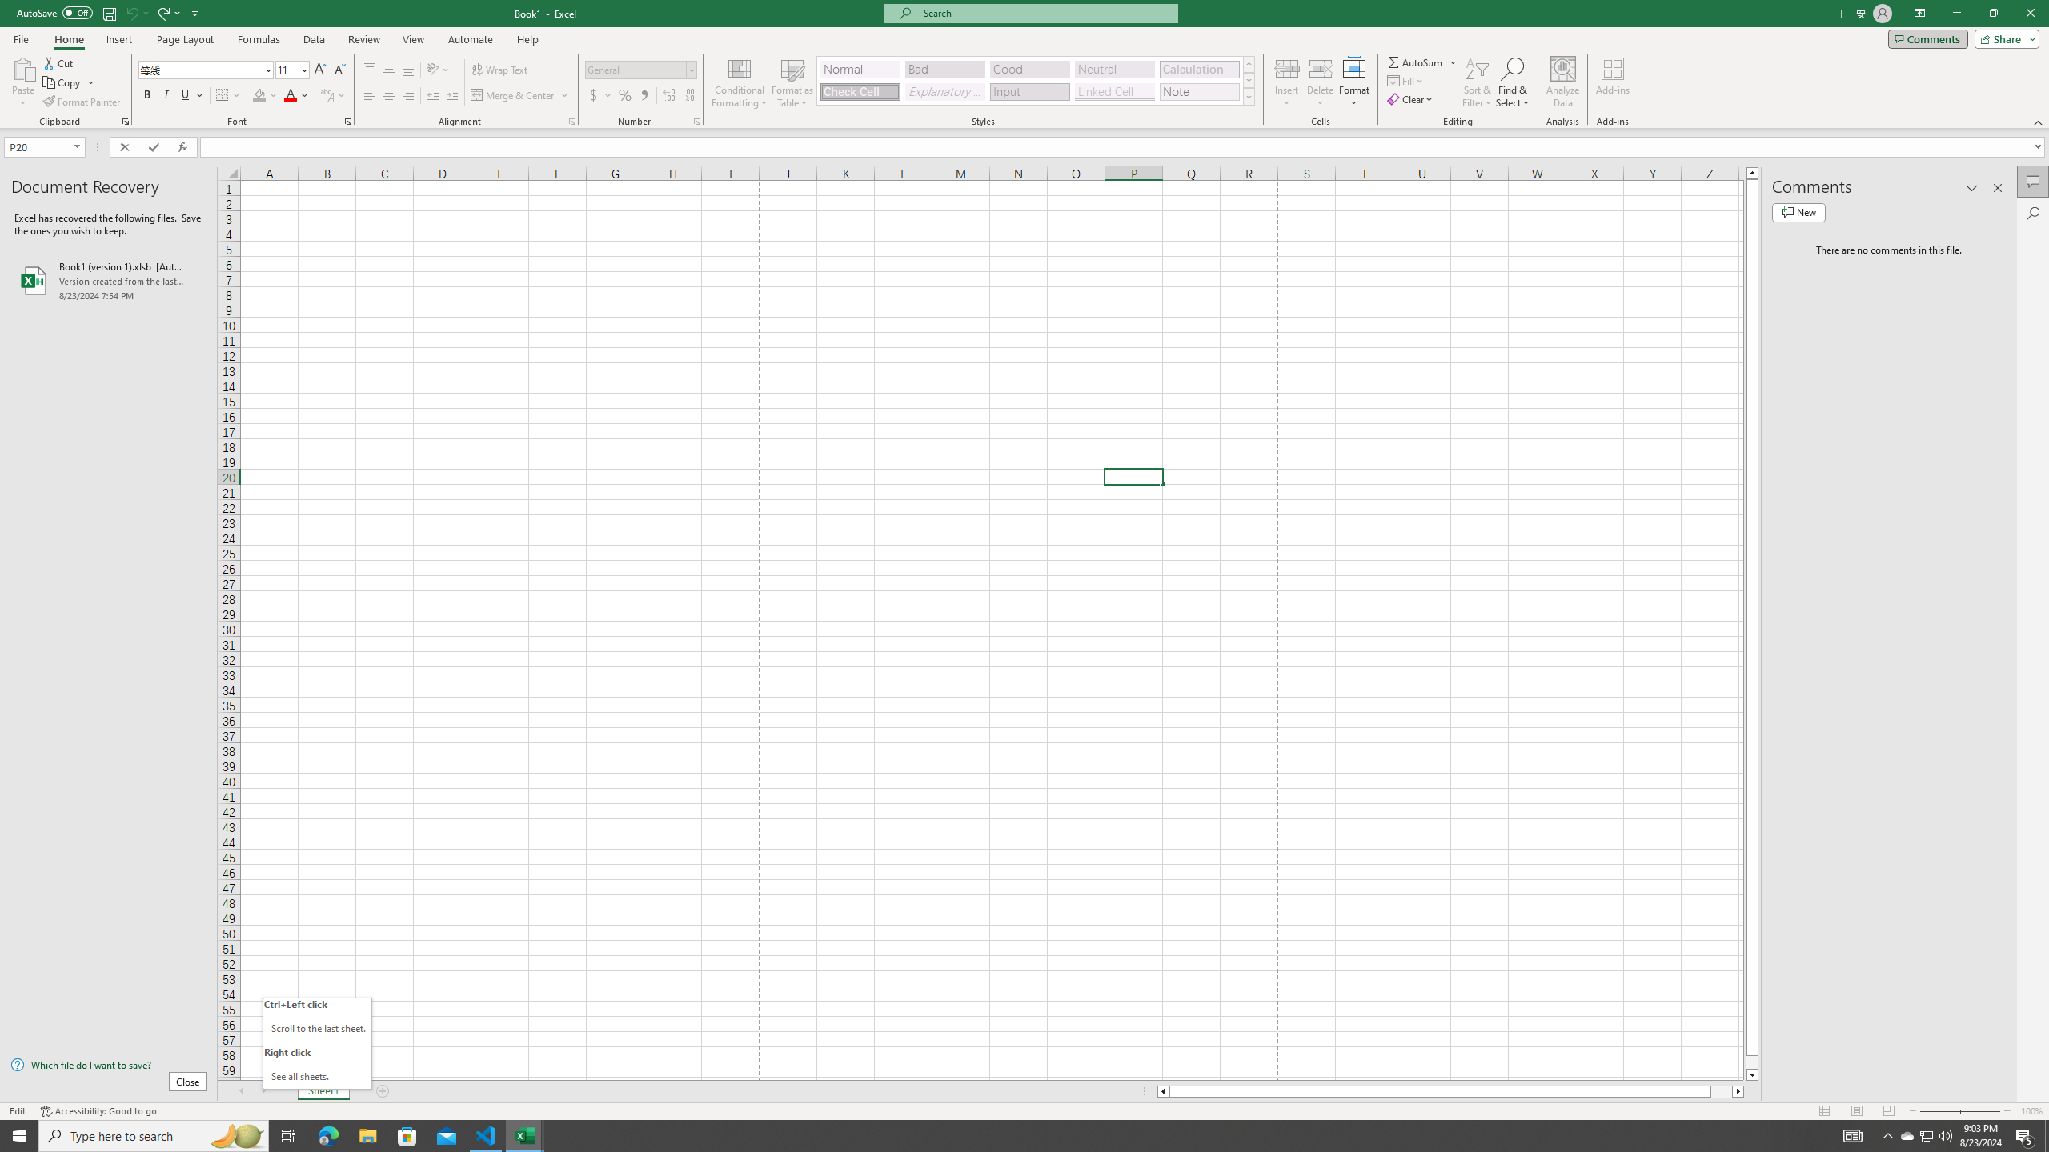 The height and width of the screenshot is (1152, 2049). What do you see at coordinates (1406, 80) in the screenshot?
I see `Fill` at bounding box center [1406, 80].